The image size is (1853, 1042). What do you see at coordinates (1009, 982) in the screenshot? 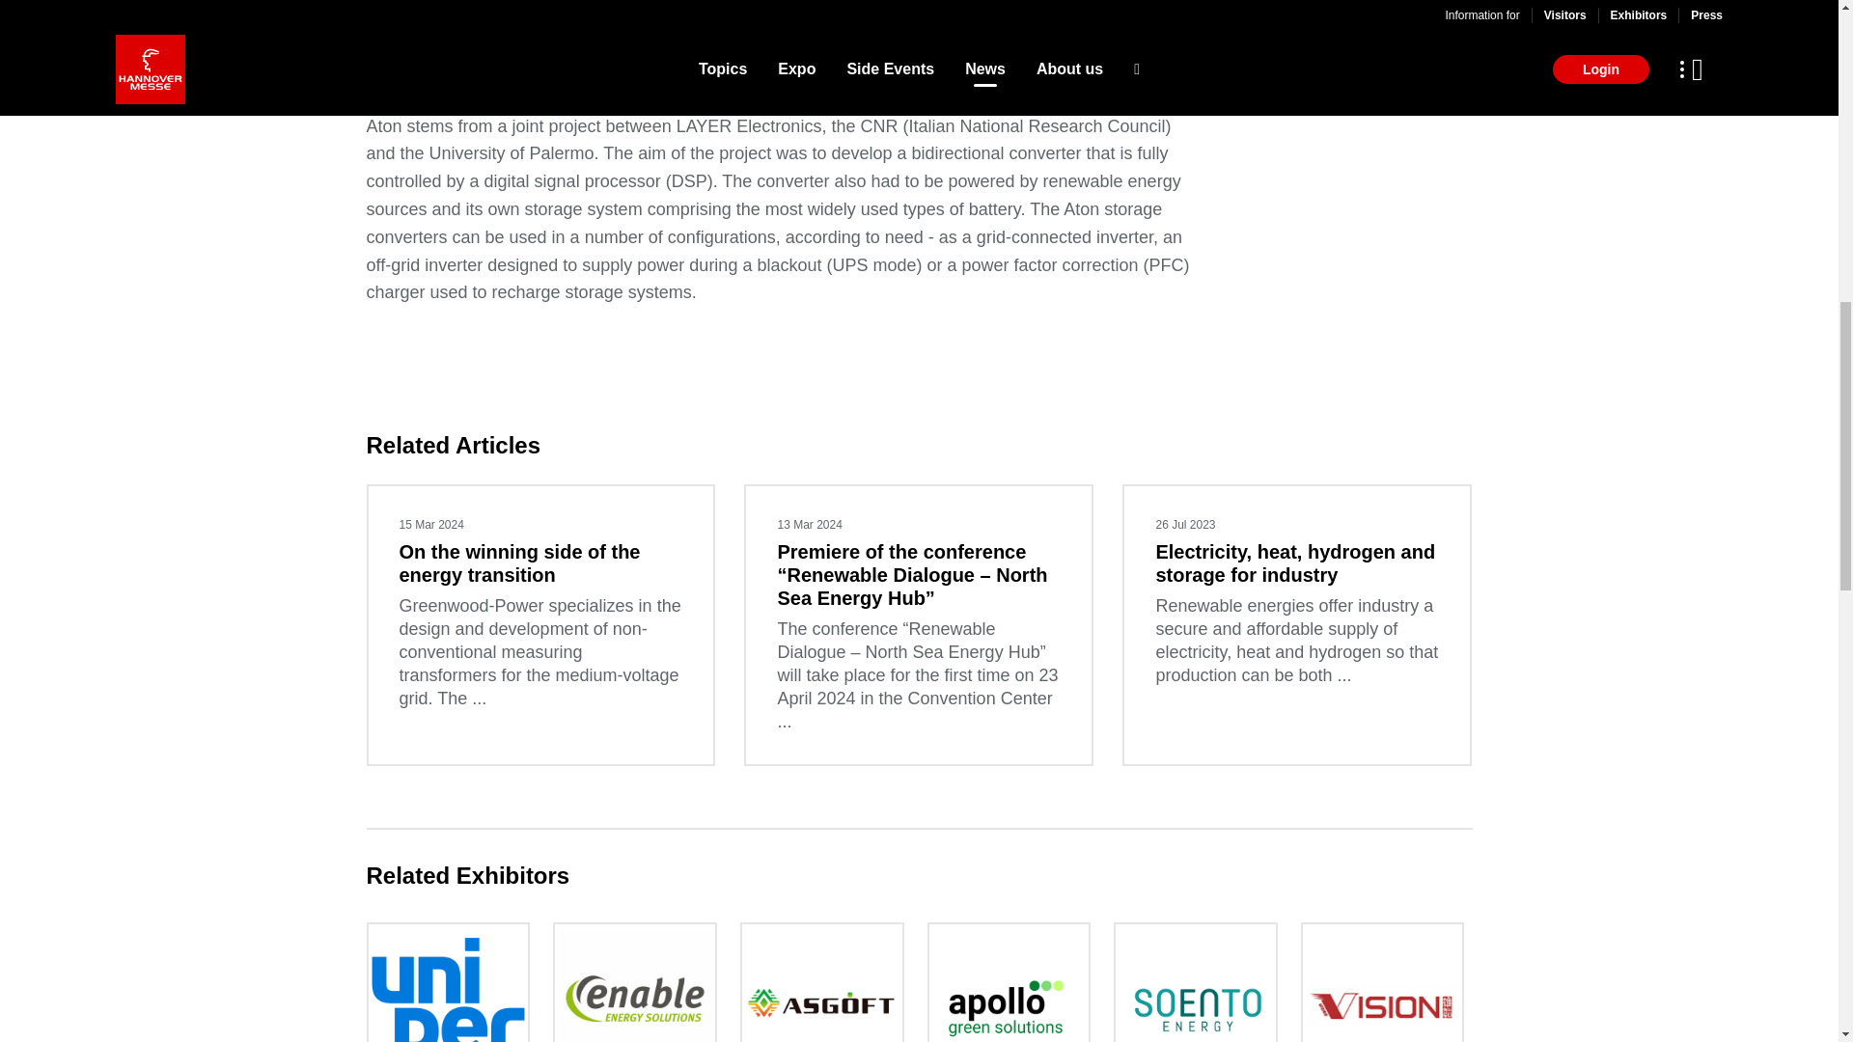
I see `Apollo Green Solutions` at bounding box center [1009, 982].